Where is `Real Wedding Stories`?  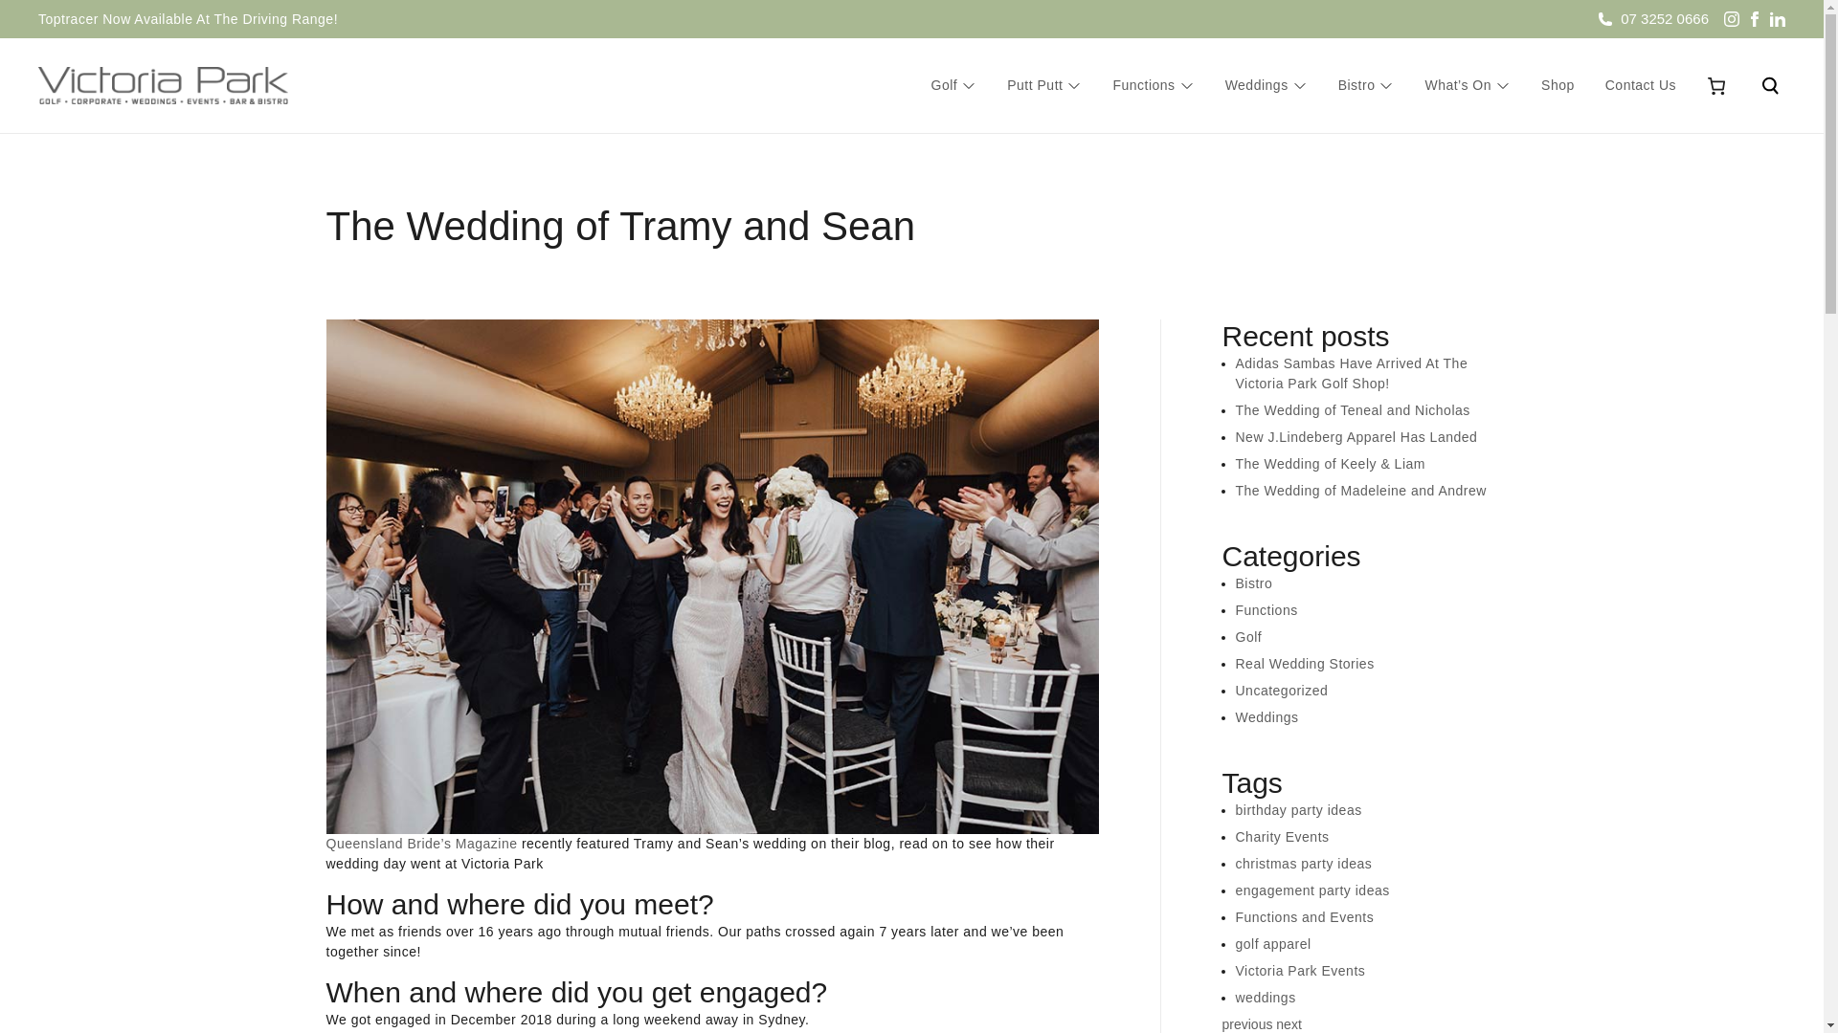
Real Wedding Stories is located at coordinates (1304, 664).